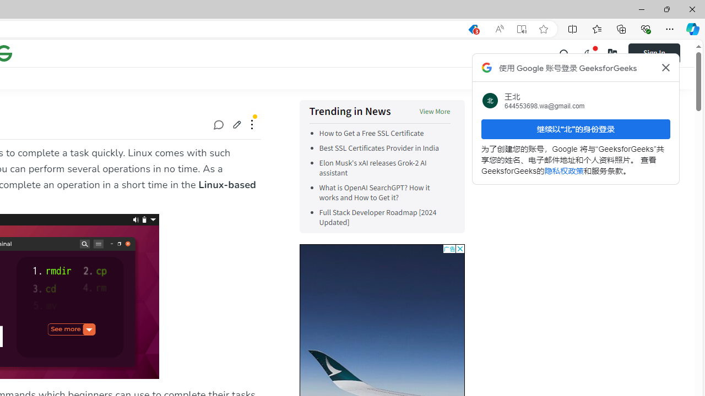  Describe the element at coordinates (384, 168) in the screenshot. I see `Elon Musk's xAI releases Grok-2 AI assistant` at that location.